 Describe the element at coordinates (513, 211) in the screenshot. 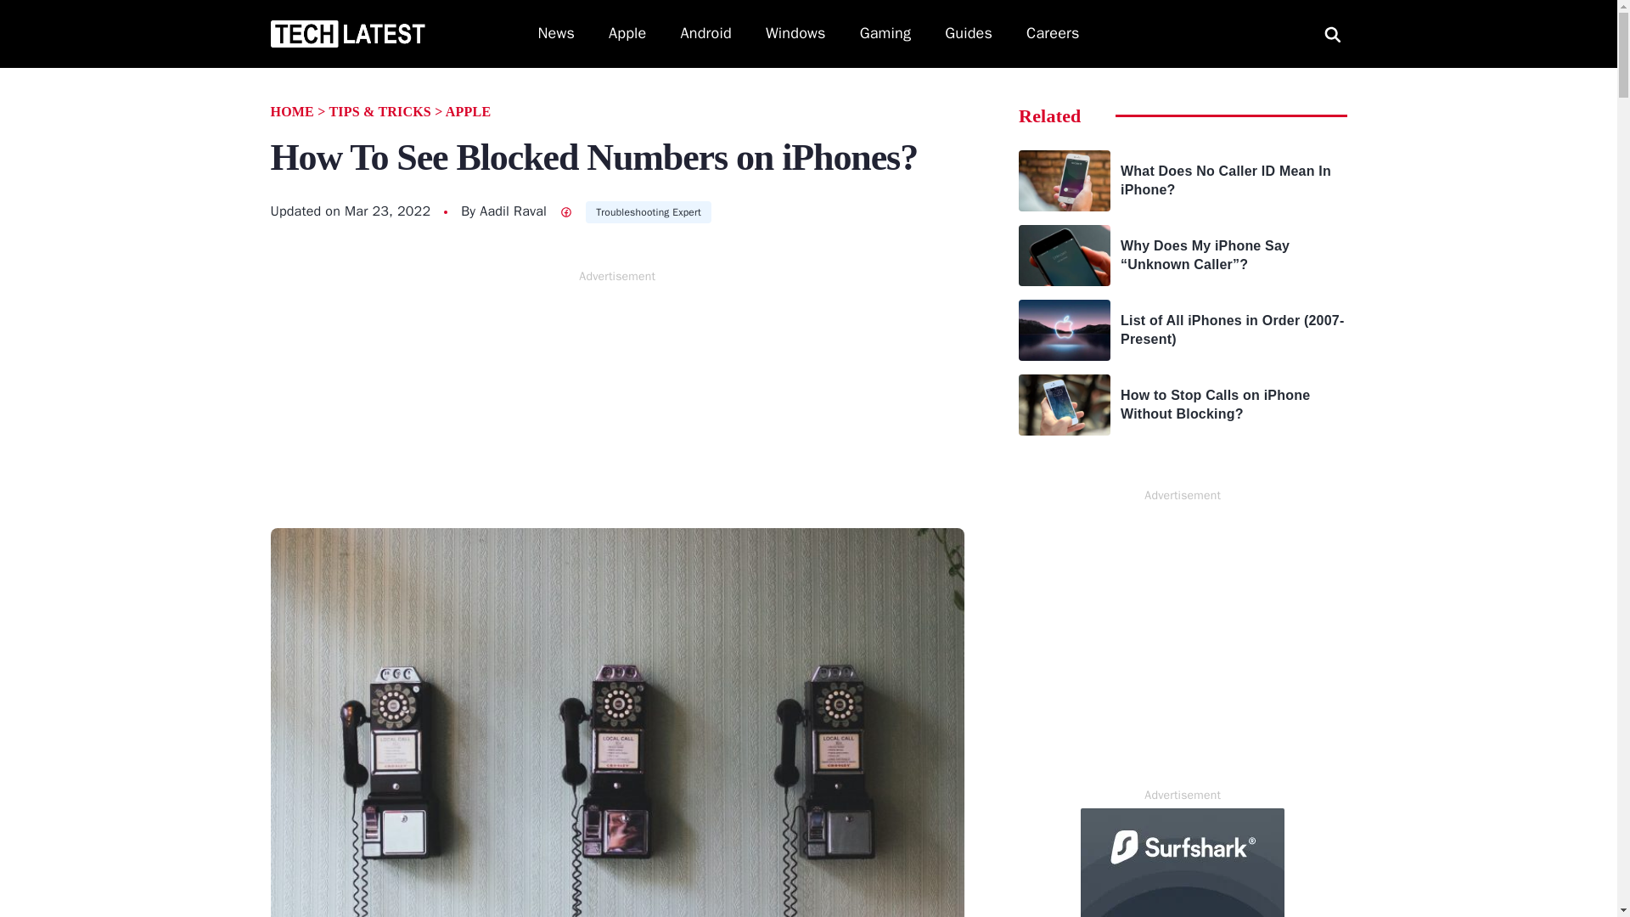

I see `Aadil Raval` at that location.